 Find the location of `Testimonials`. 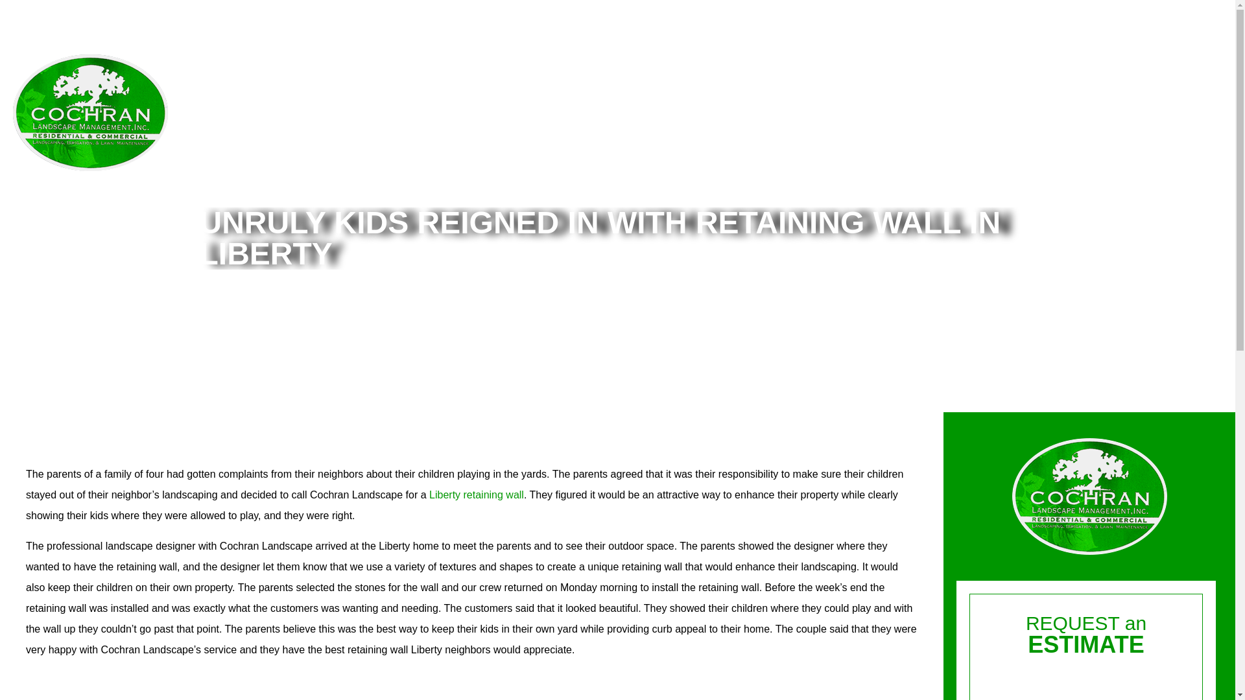

Testimonials is located at coordinates (1111, 110).